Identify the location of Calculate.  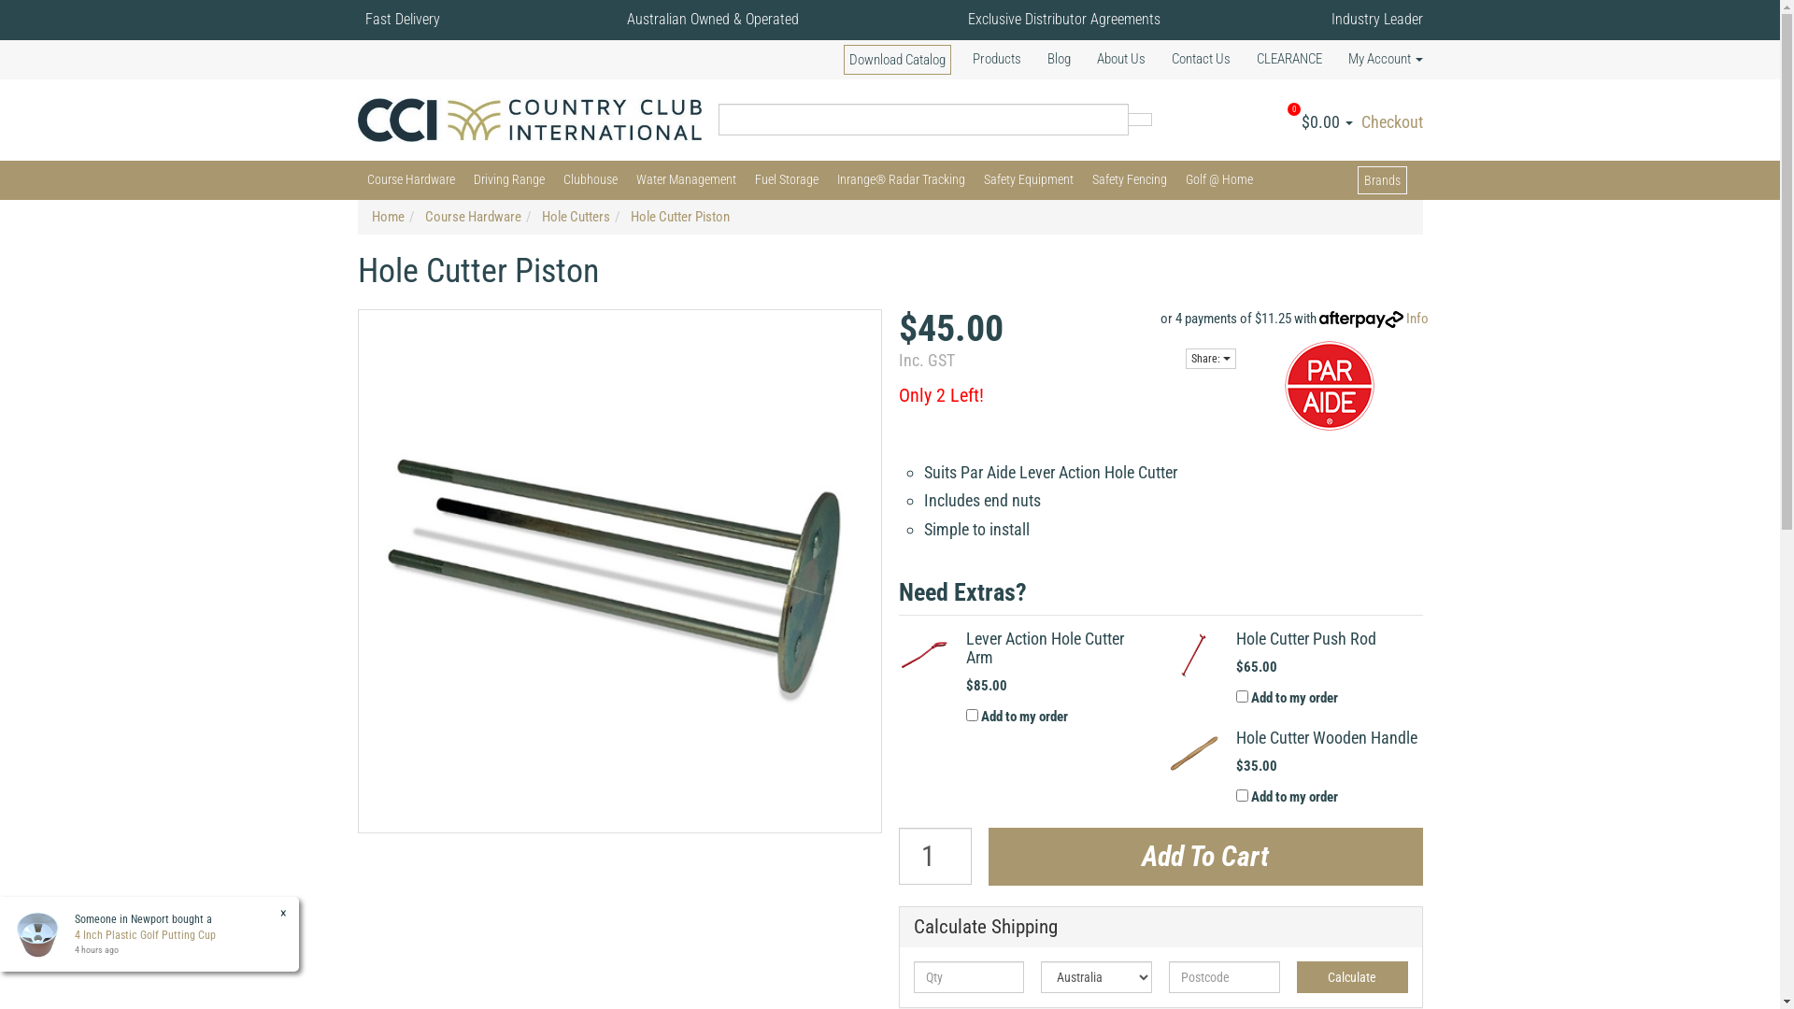
(1353, 977).